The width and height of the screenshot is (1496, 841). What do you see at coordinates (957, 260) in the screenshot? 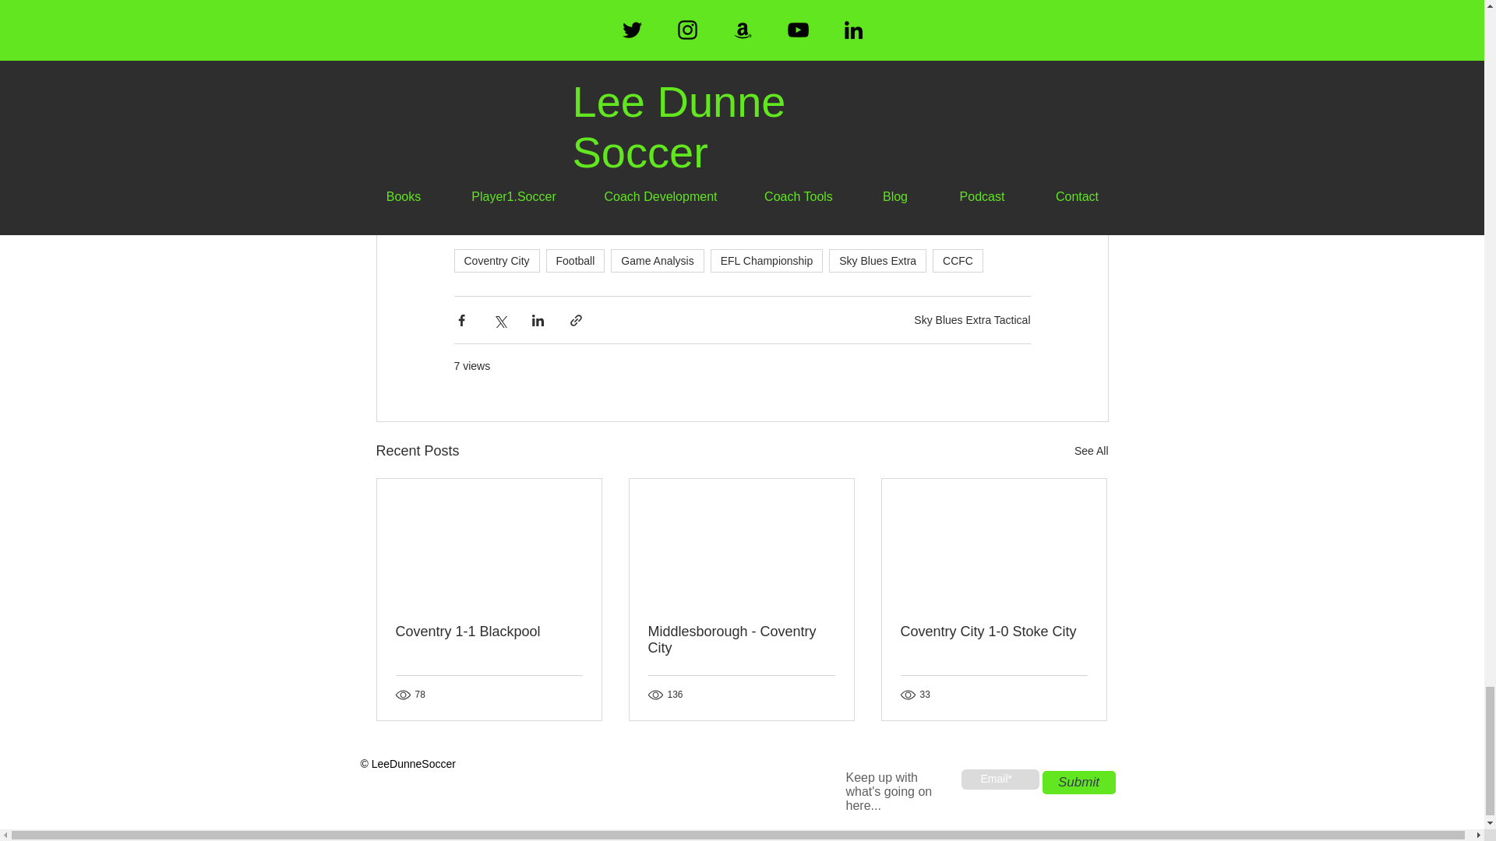
I see `CCFC` at bounding box center [957, 260].